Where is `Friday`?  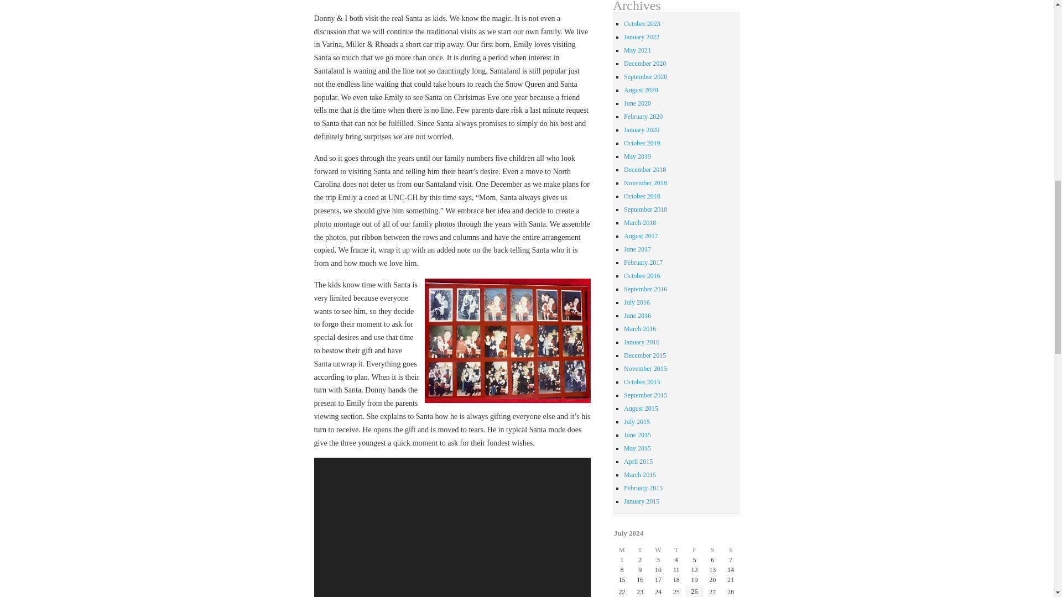
Friday is located at coordinates (694, 550).